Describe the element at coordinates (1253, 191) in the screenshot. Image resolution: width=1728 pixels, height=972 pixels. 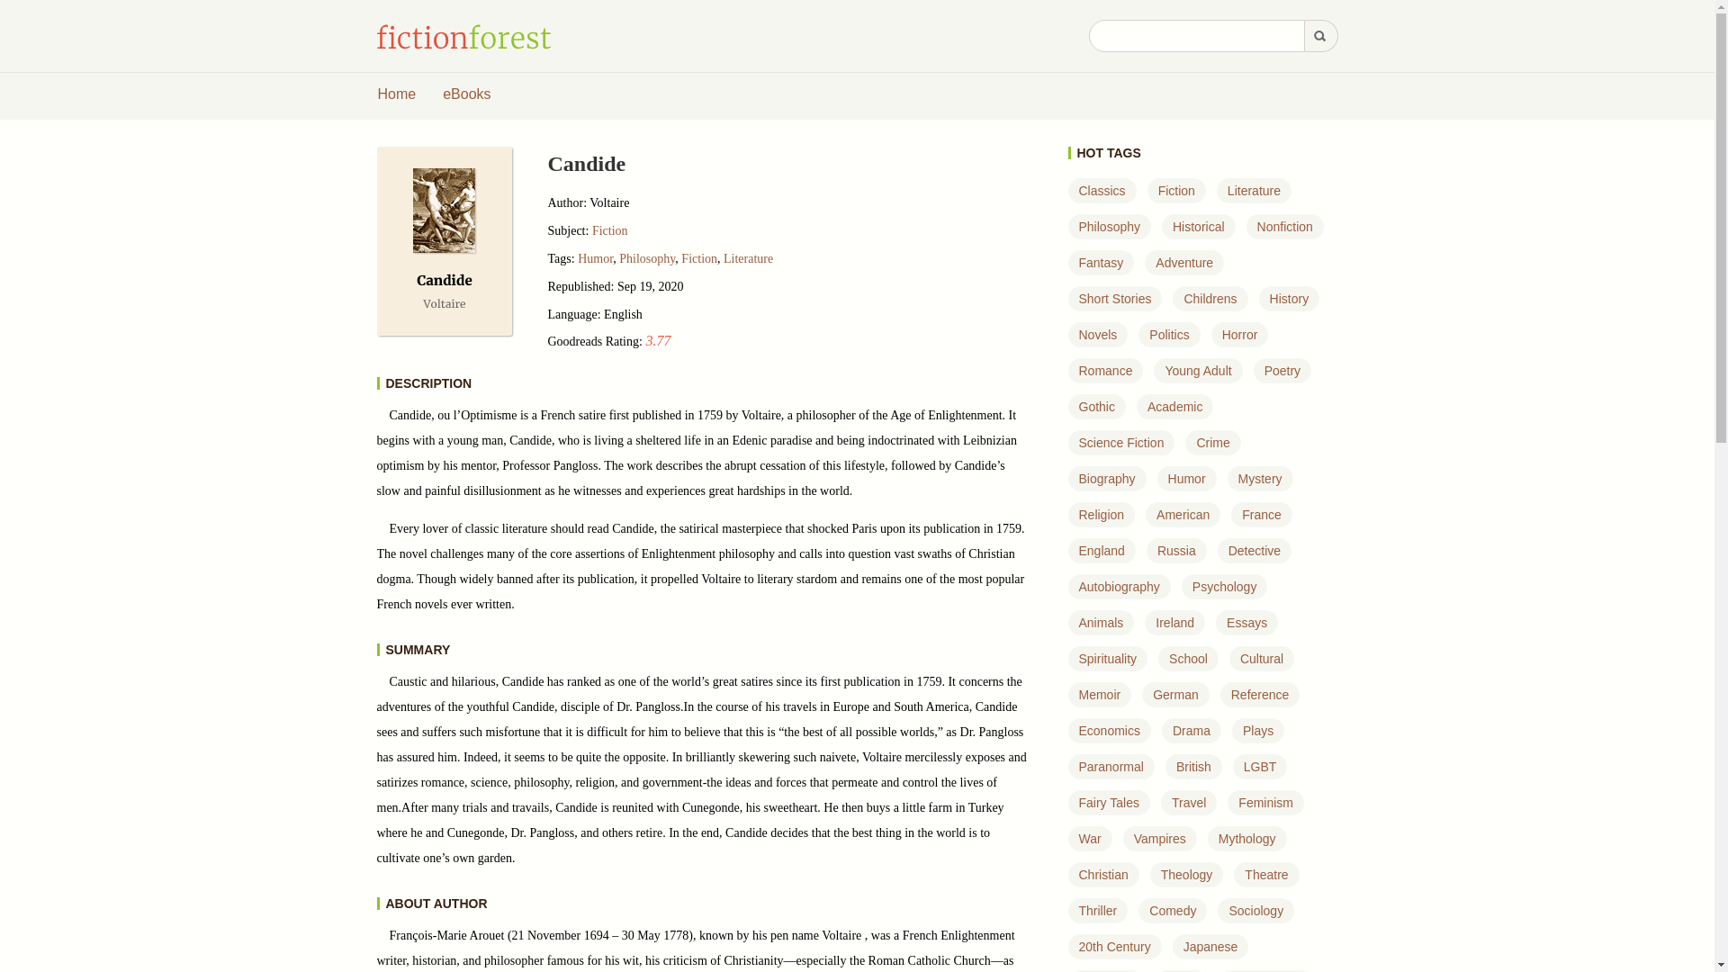
I see `Literature` at that location.